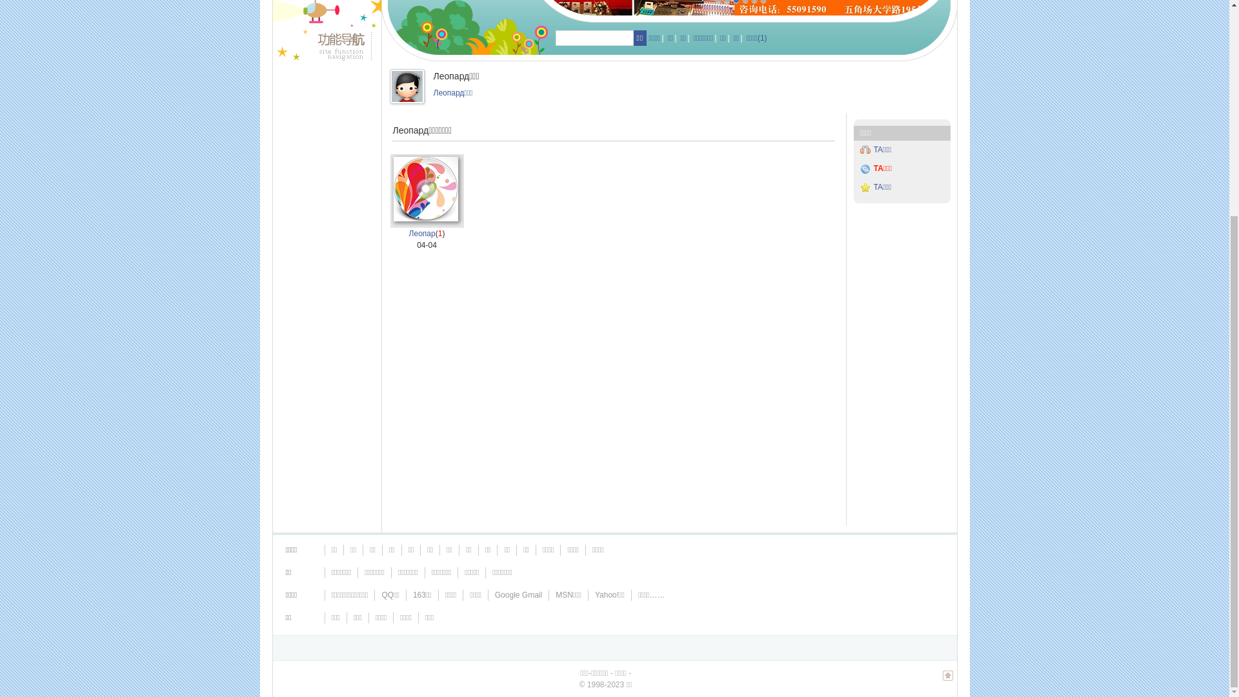  I want to click on 6, so click(763, 306).